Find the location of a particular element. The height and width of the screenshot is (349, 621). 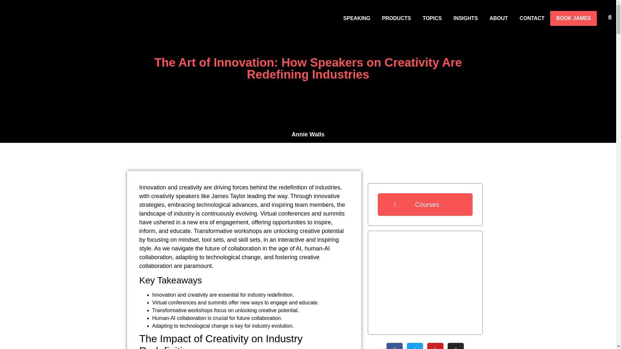

ABOUT is located at coordinates (499, 18).